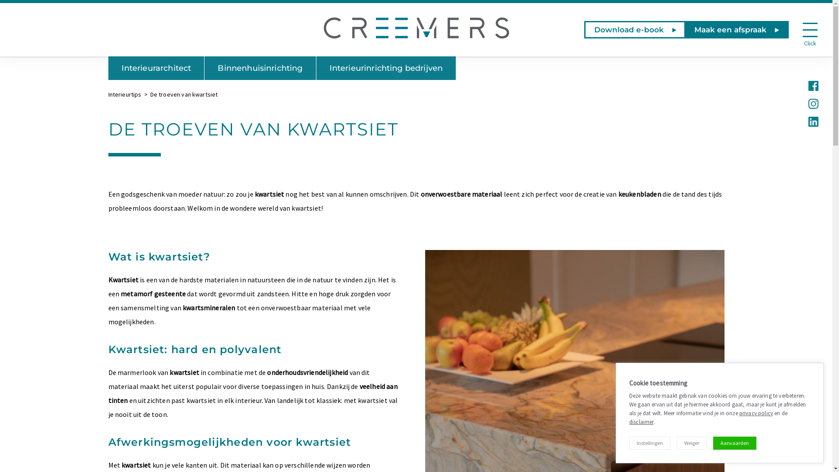 The height and width of the screenshot is (472, 839). Describe the element at coordinates (813, 121) in the screenshot. I see `linkedin` at that location.